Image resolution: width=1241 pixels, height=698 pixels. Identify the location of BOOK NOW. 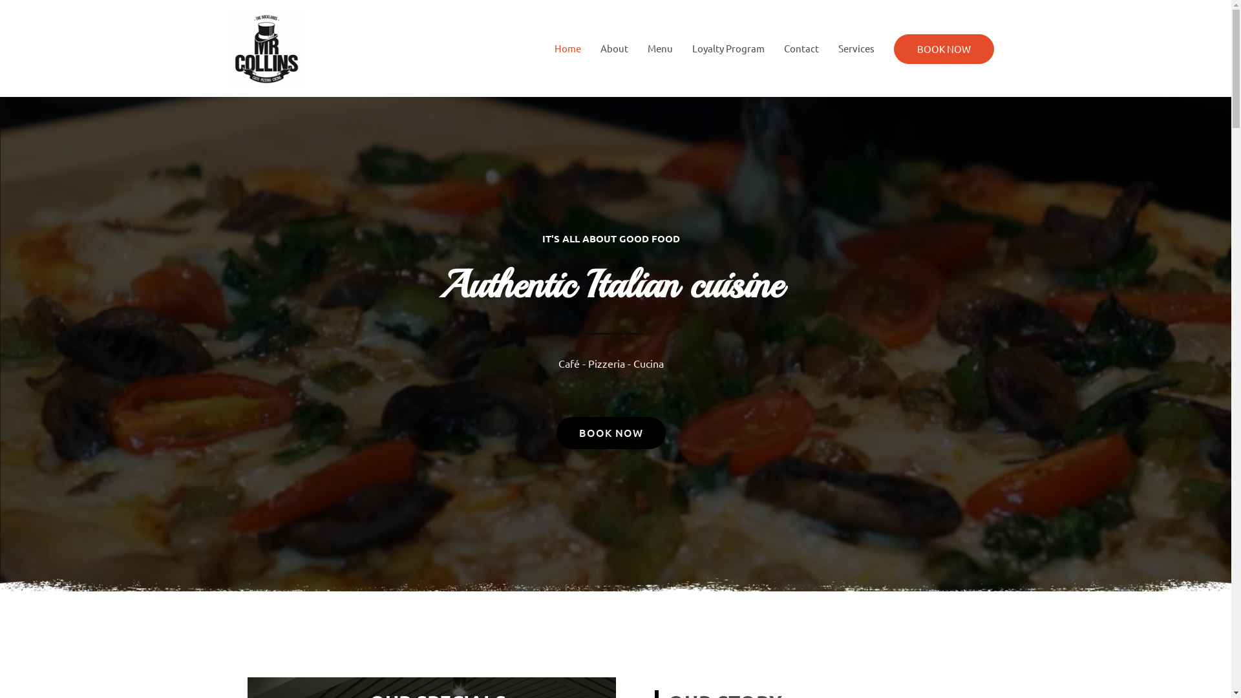
(944, 49).